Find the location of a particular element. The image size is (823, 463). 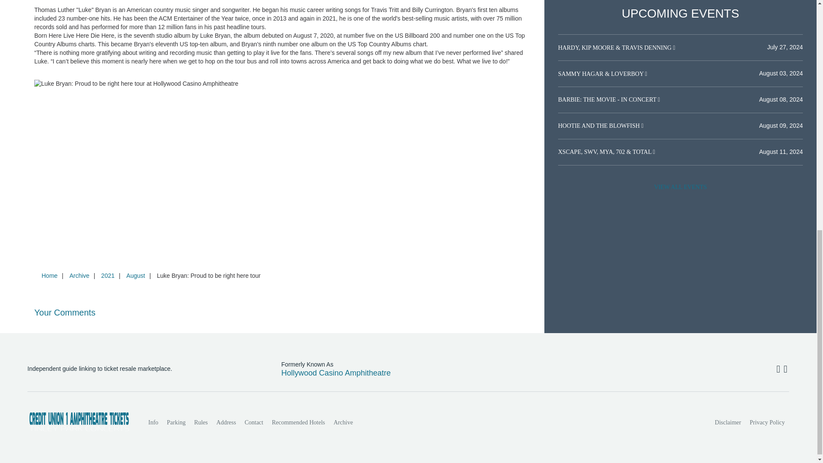

Parking is located at coordinates (176, 422).